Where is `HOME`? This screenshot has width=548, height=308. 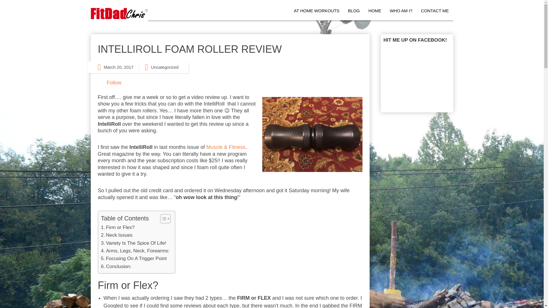
HOME is located at coordinates (375, 11).